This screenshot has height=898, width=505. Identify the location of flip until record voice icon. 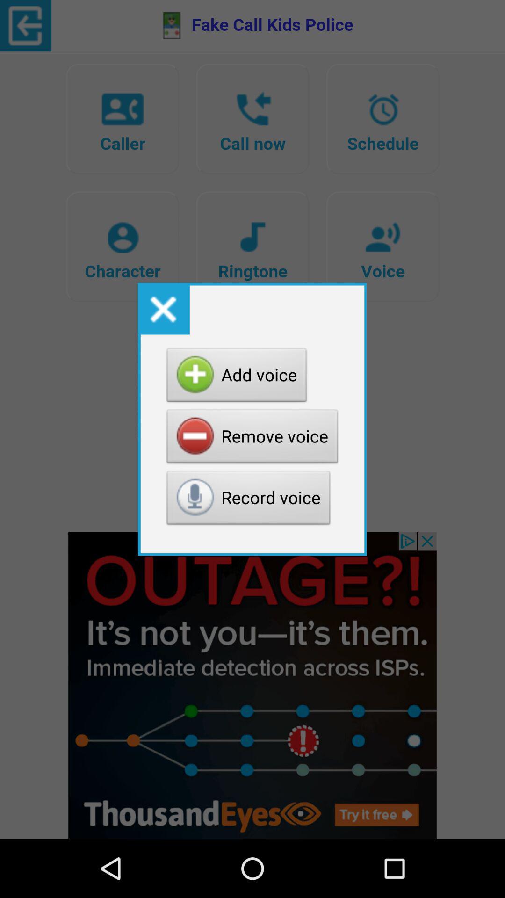
(249, 500).